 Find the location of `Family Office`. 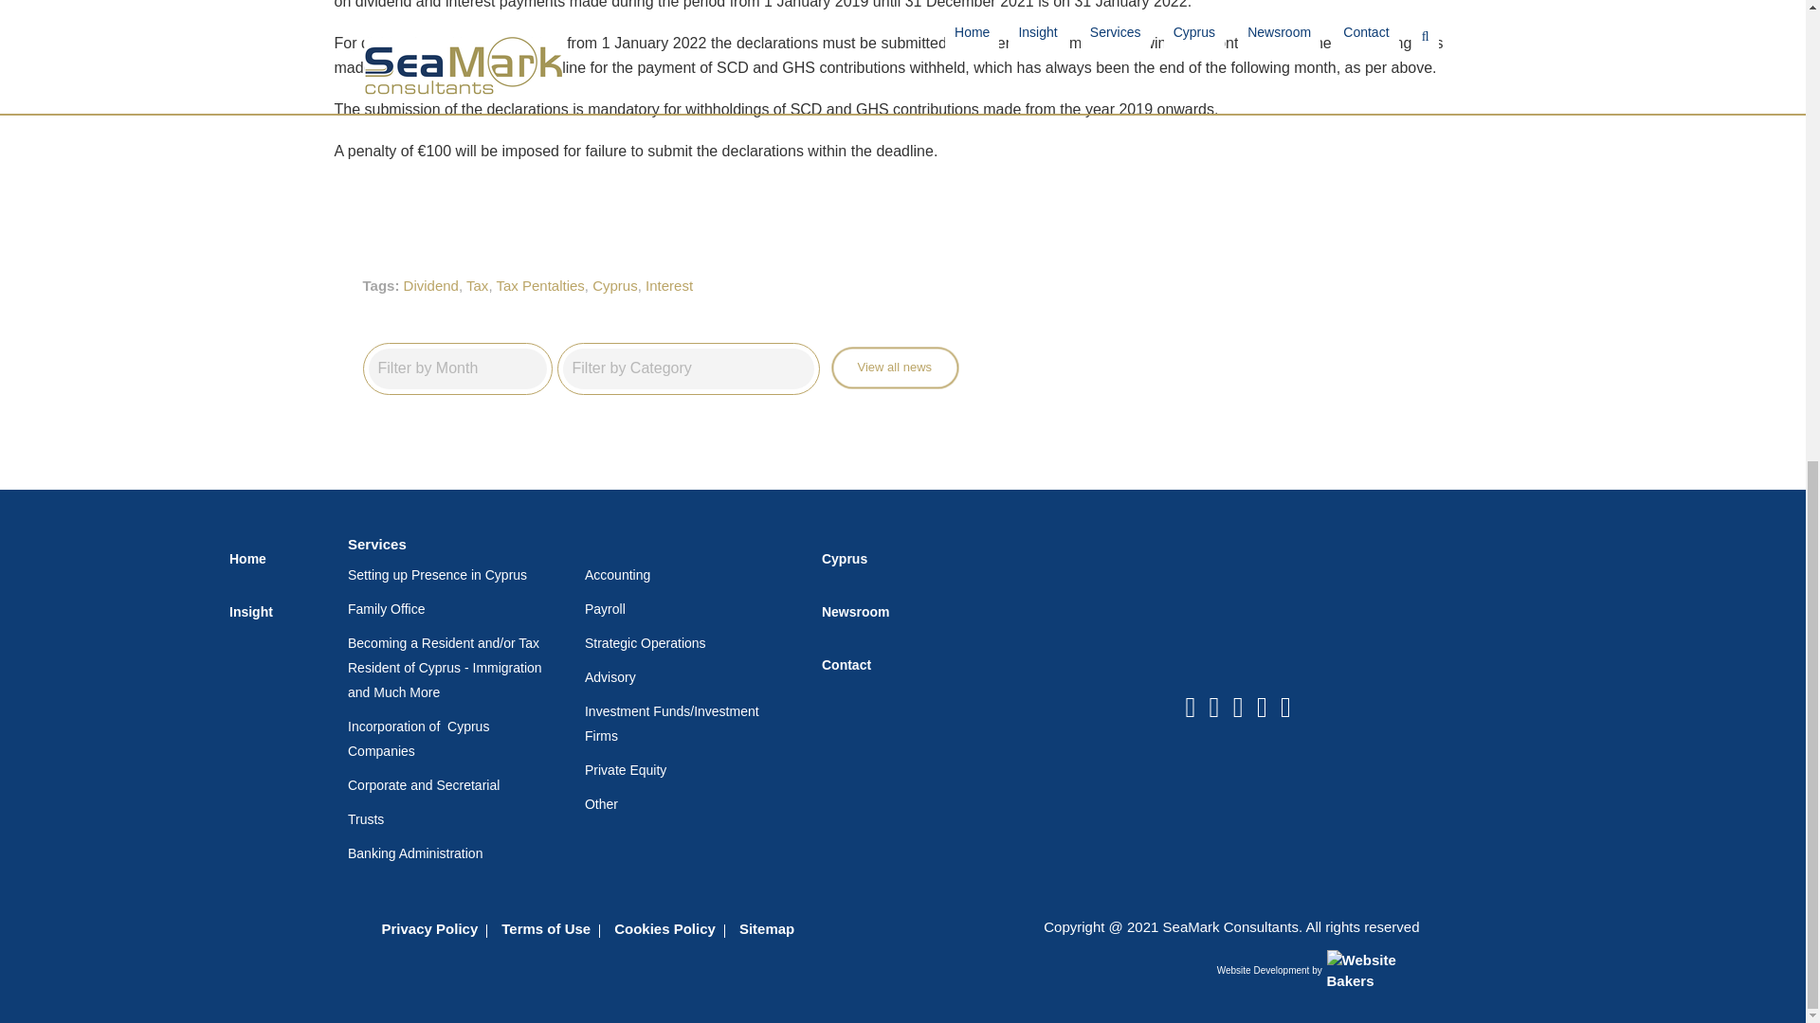

Family Office is located at coordinates (451, 608).